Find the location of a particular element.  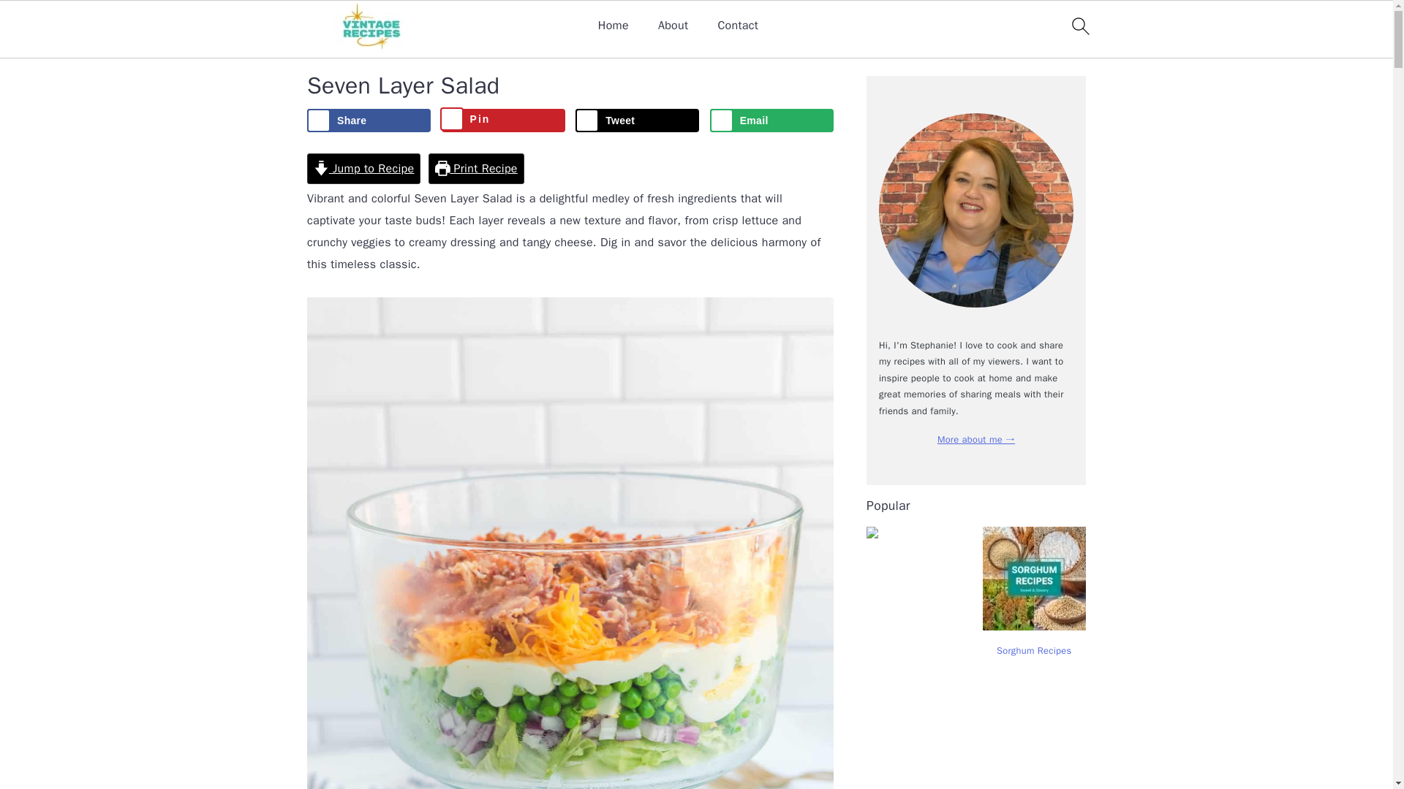

Share on Facebook is located at coordinates (369, 121).